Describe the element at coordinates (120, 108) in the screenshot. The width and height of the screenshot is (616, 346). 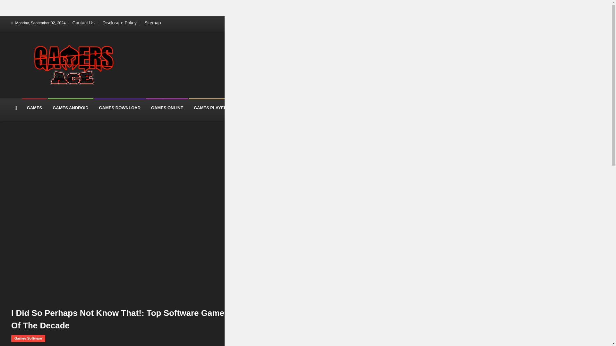
I see `GAMES DOWNLOAD` at that location.